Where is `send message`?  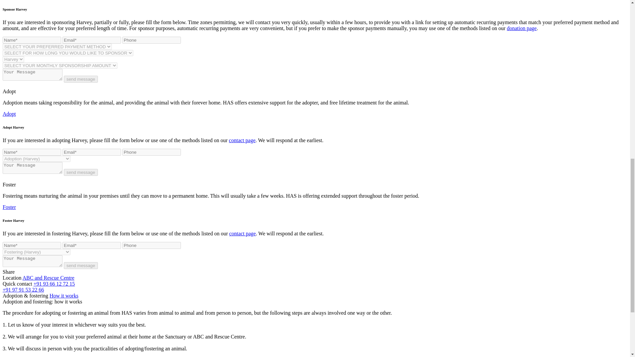
send message is located at coordinates (81, 172).